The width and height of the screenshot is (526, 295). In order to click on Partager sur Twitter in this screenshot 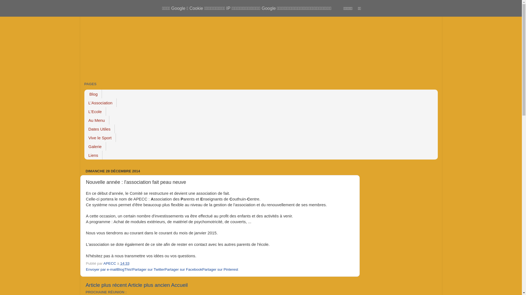, I will do `click(148, 269)`.